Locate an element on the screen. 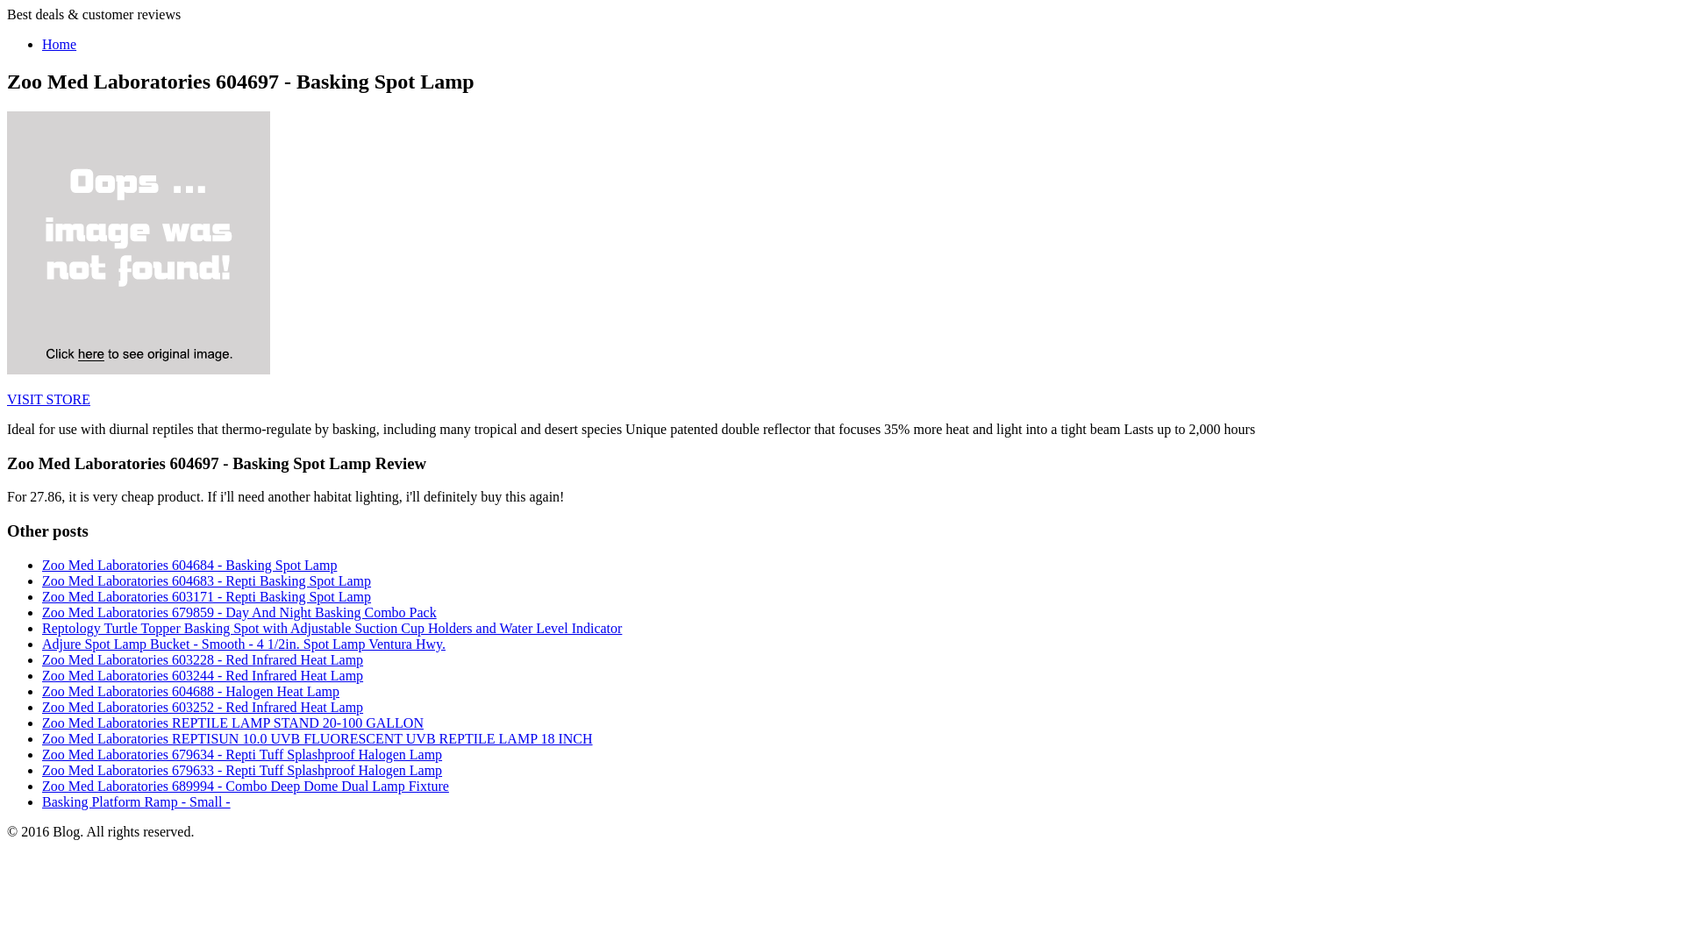  Zoo Med Laboratories 603252 - Red Infrared Heat Lamp is located at coordinates (203, 707).